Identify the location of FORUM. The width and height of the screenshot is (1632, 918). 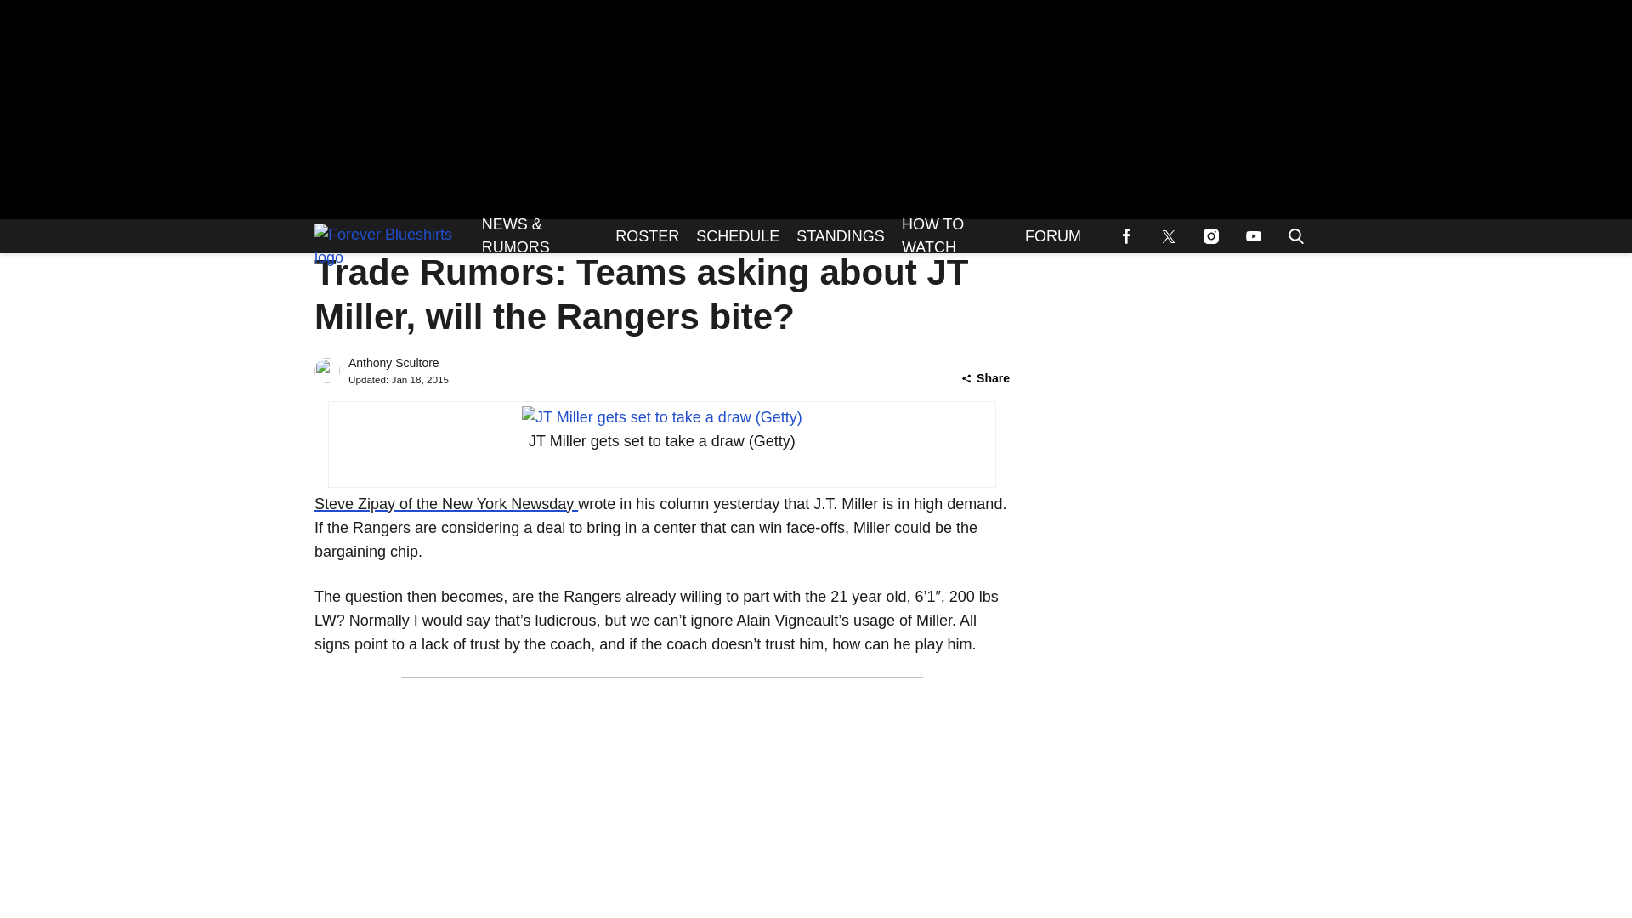
(1053, 236).